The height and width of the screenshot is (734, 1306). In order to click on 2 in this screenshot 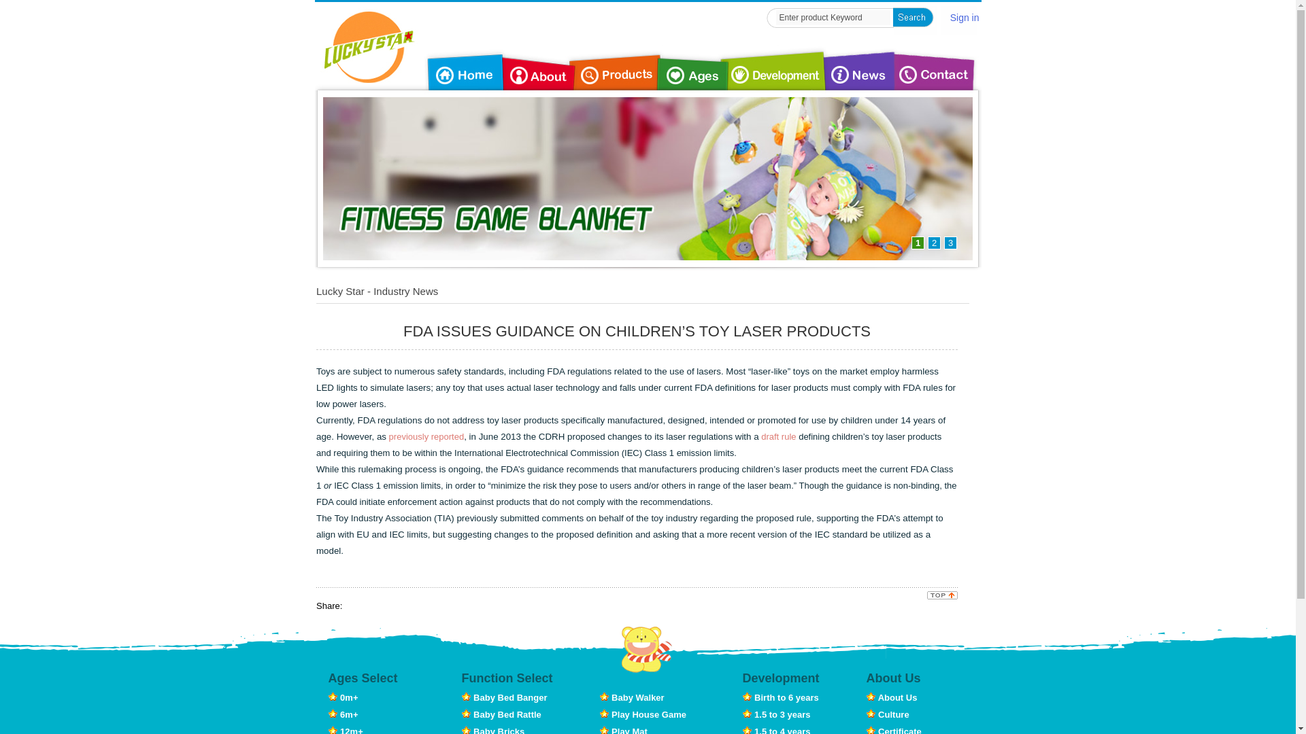, I will do `click(933, 243)`.